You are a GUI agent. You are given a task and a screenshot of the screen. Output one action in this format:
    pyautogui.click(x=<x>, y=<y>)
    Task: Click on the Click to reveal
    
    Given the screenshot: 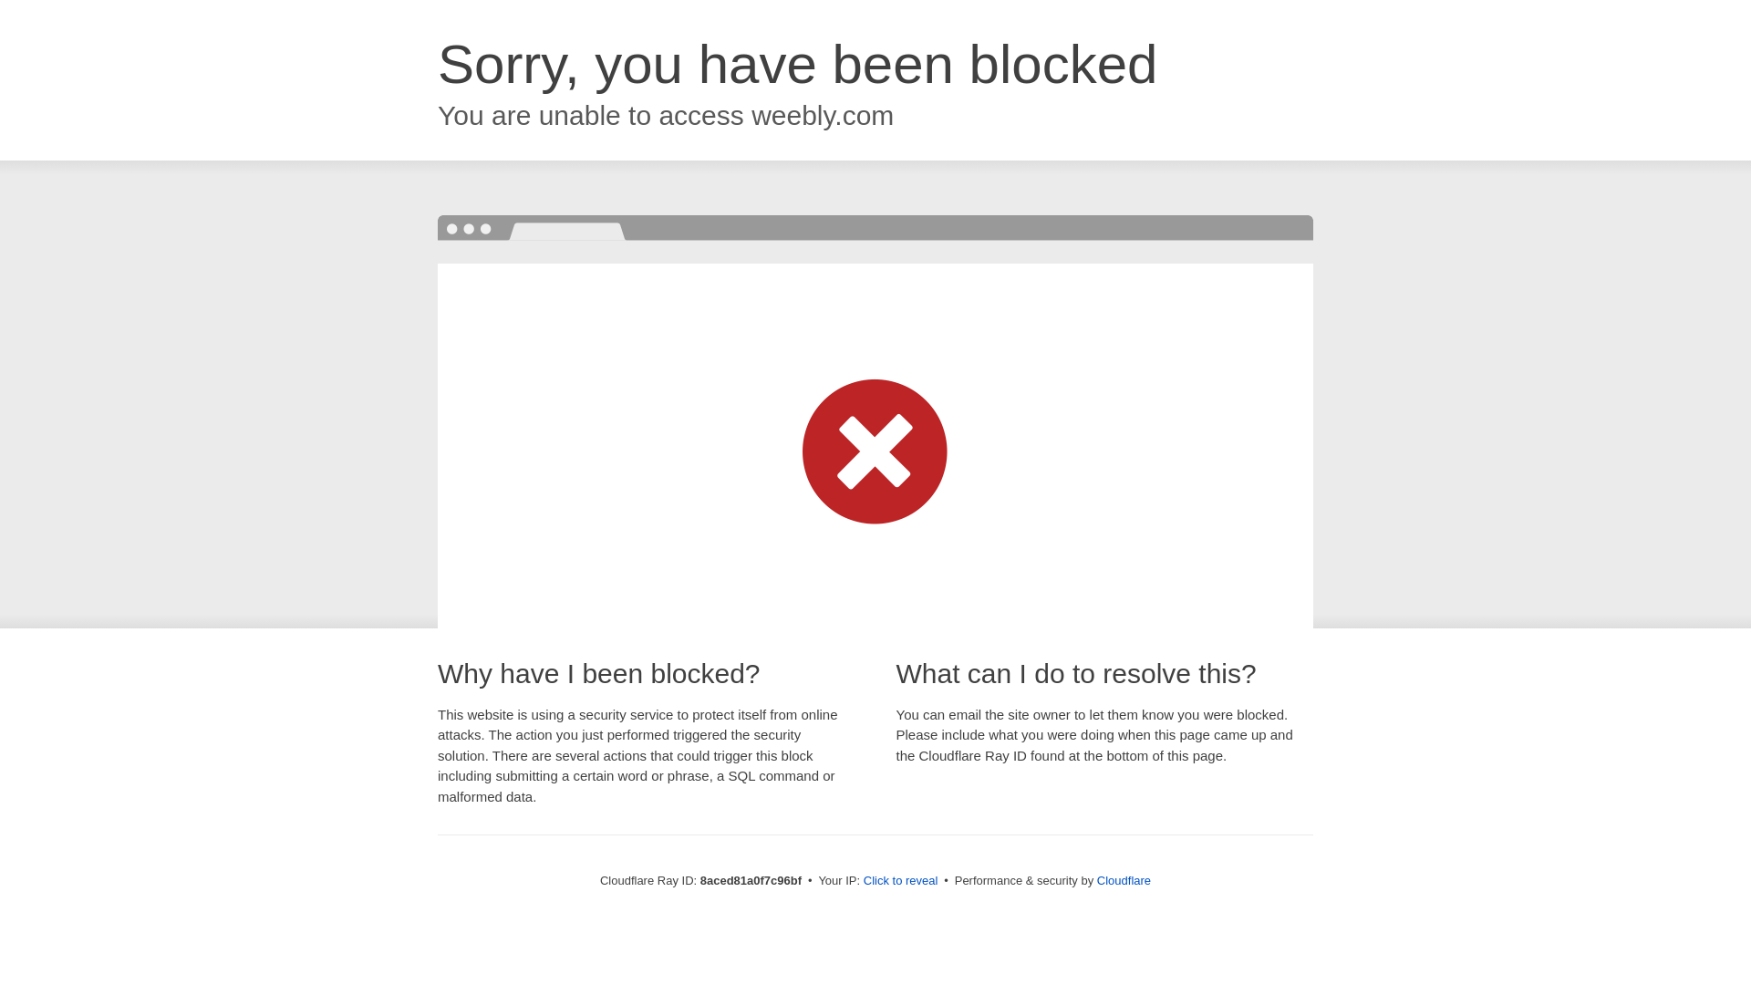 What is the action you would take?
    pyautogui.click(x=901, y=881)
    